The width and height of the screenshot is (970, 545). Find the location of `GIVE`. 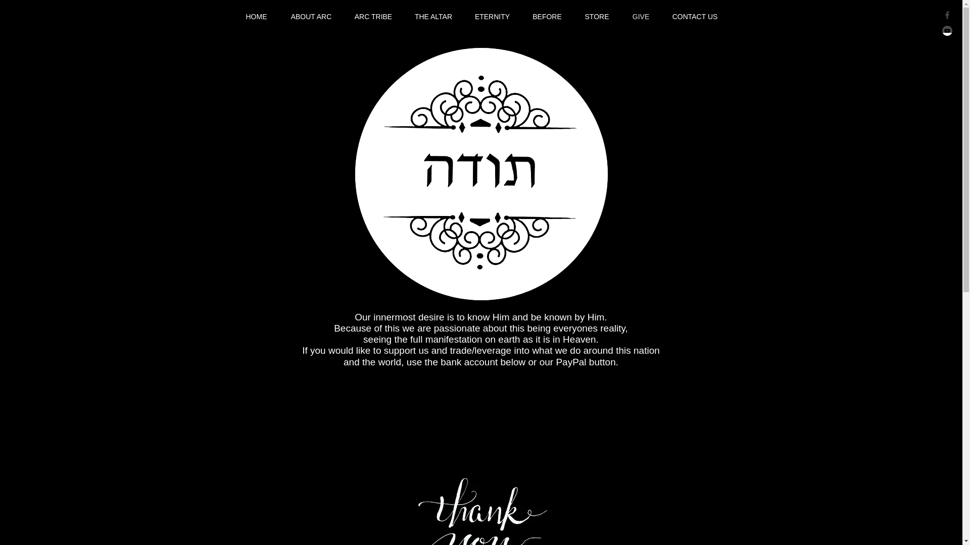

GIVE is located at coordinates (641, 16).